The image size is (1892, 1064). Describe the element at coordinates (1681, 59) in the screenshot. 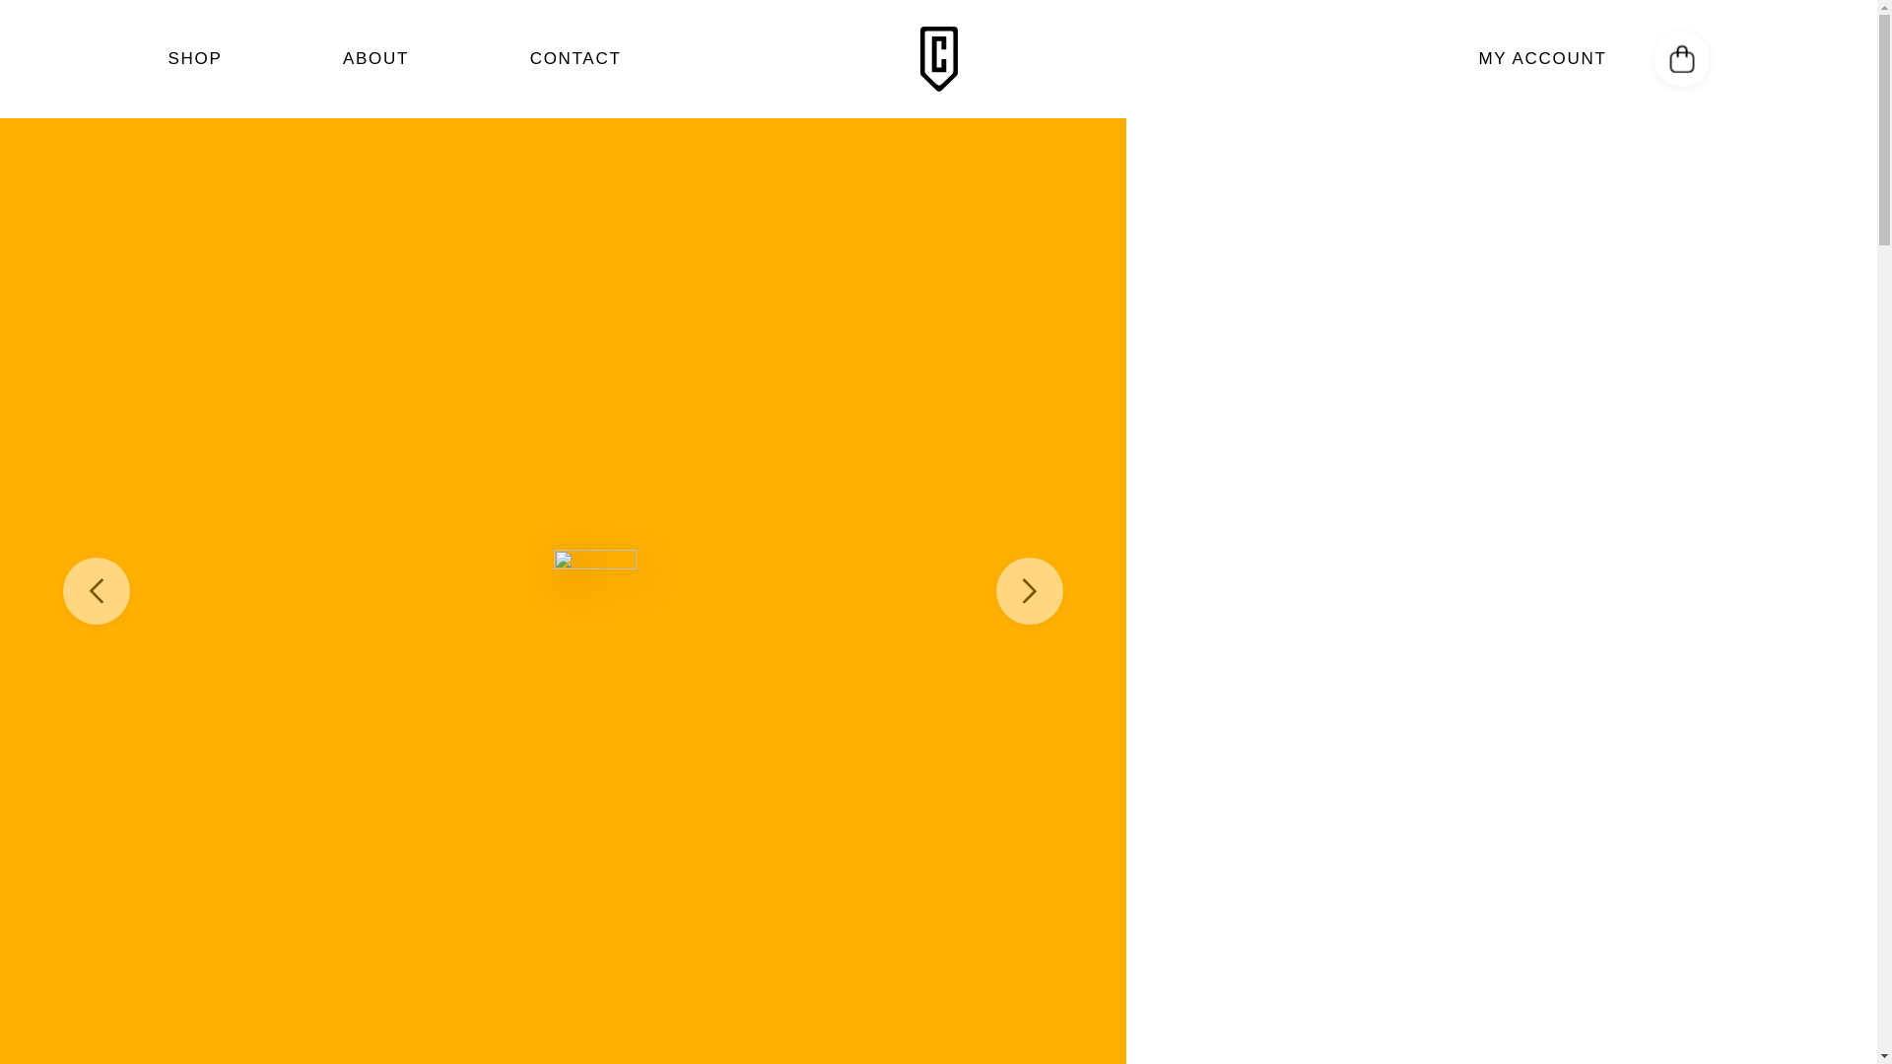

I see `View Basket` at that location.